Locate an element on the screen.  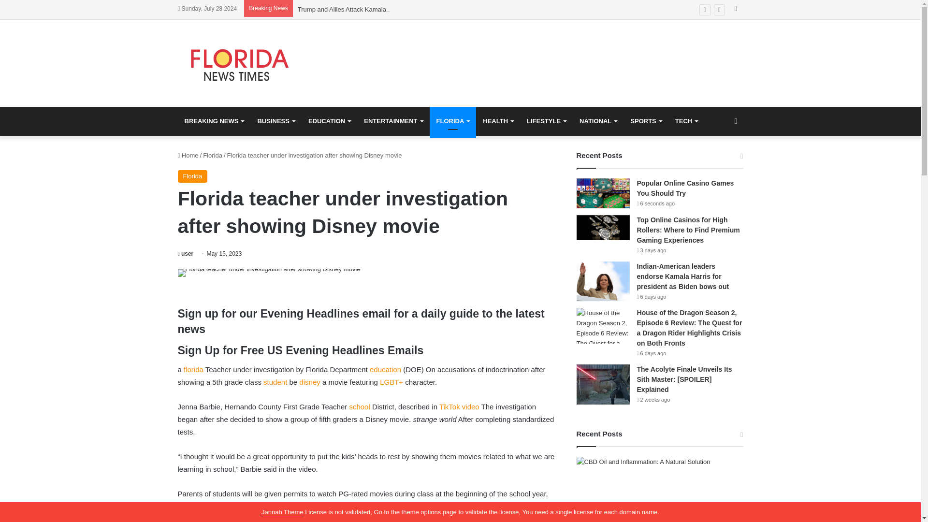
education is located at coordinates (385, 369).